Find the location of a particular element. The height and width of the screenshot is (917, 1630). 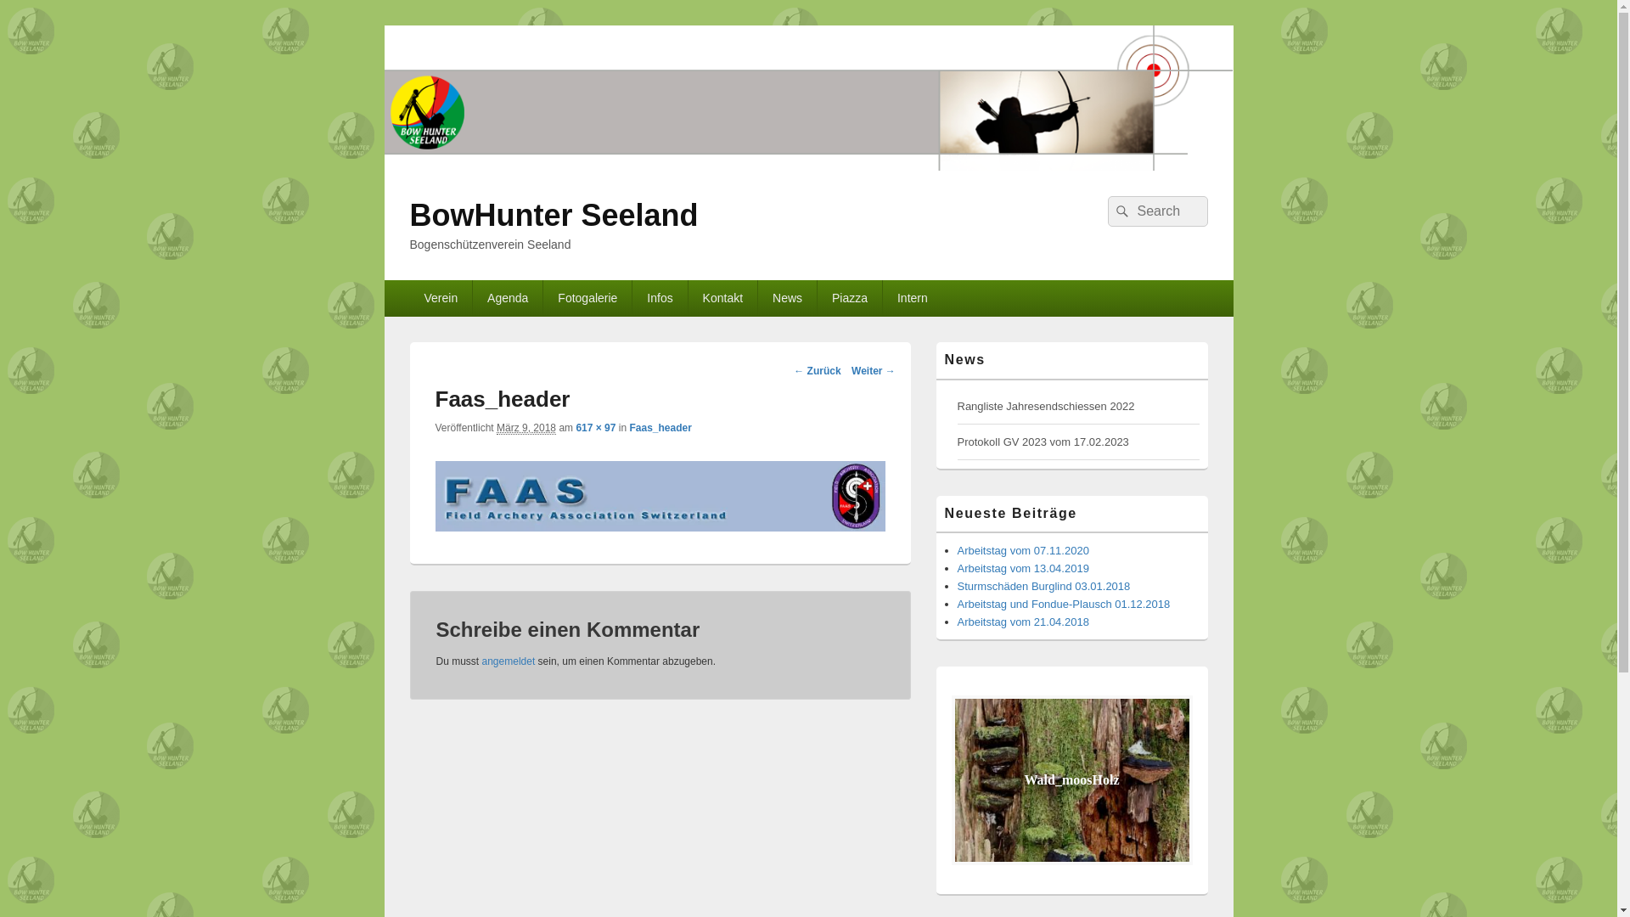

BowHunter Seeland is located at coordinates (554, 216).